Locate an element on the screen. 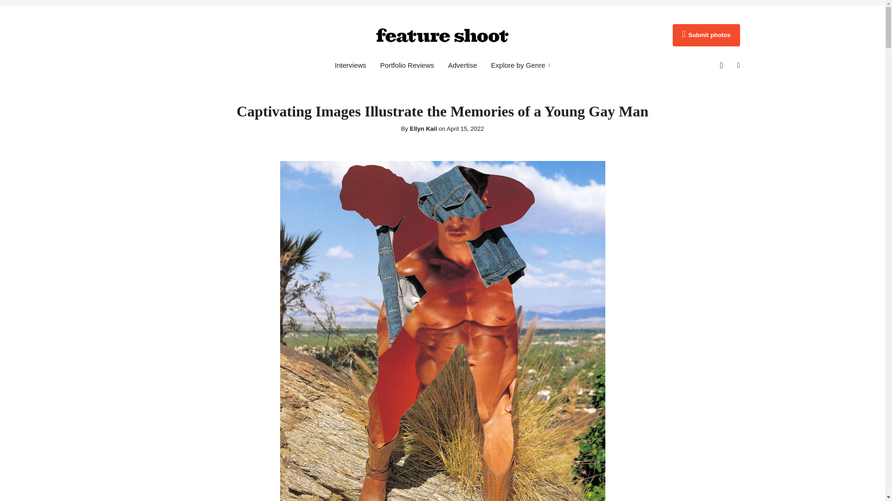 The image size is (892, 501). Advertise is located at coordinates (462, 65).